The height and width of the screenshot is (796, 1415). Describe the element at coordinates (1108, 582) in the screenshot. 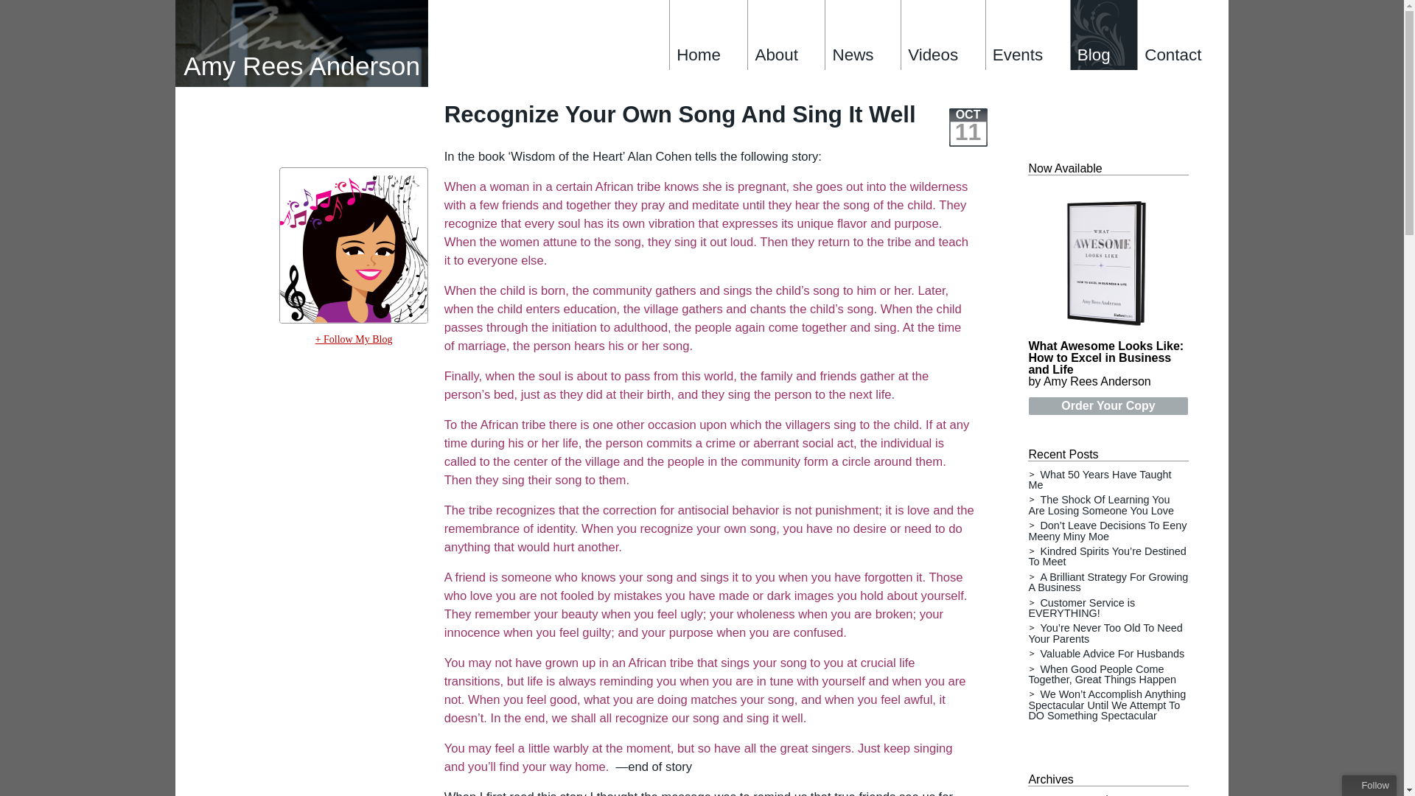

I see `A Brilliant Strategy For Growing A Business` at that location.